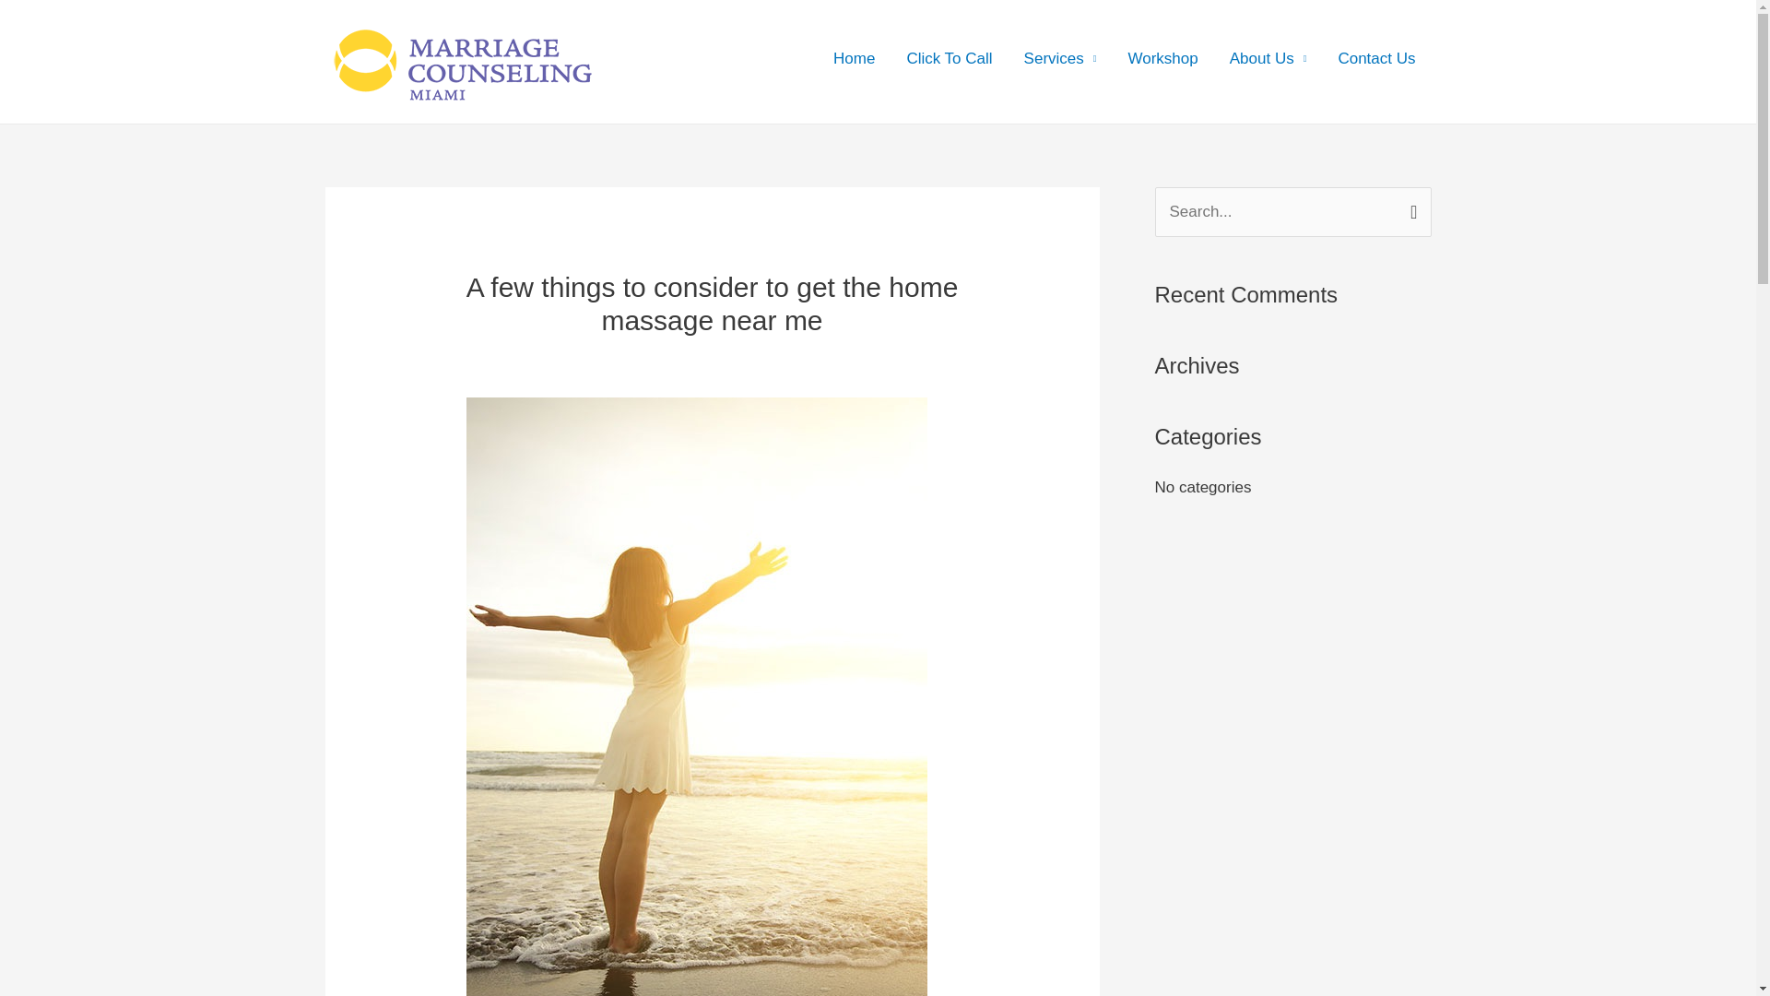 The width and height of the screenshot is (1770, 996). Describe the element at coordinates (854, 61) in the screenshot. I see `Home` at that location.